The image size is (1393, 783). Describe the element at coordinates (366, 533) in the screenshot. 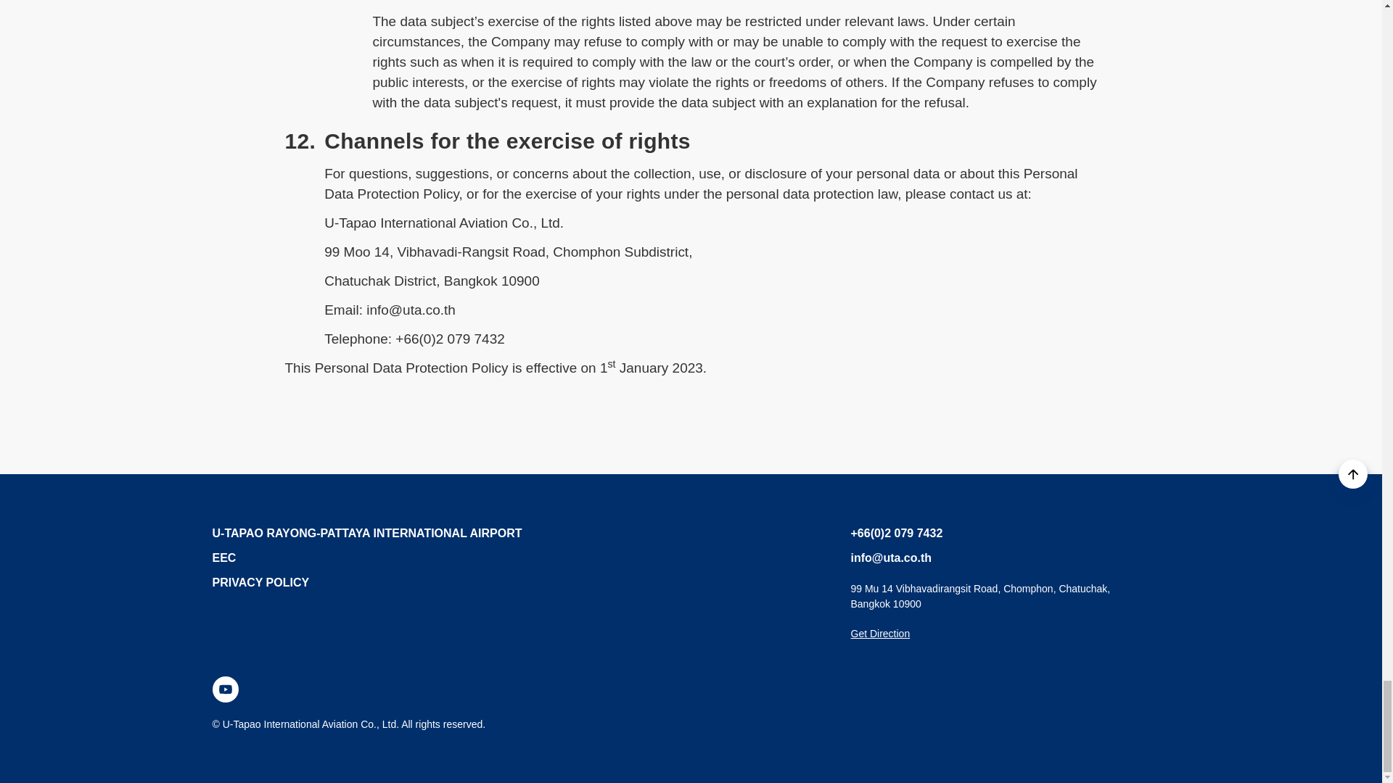

I see `EEC` at that location.